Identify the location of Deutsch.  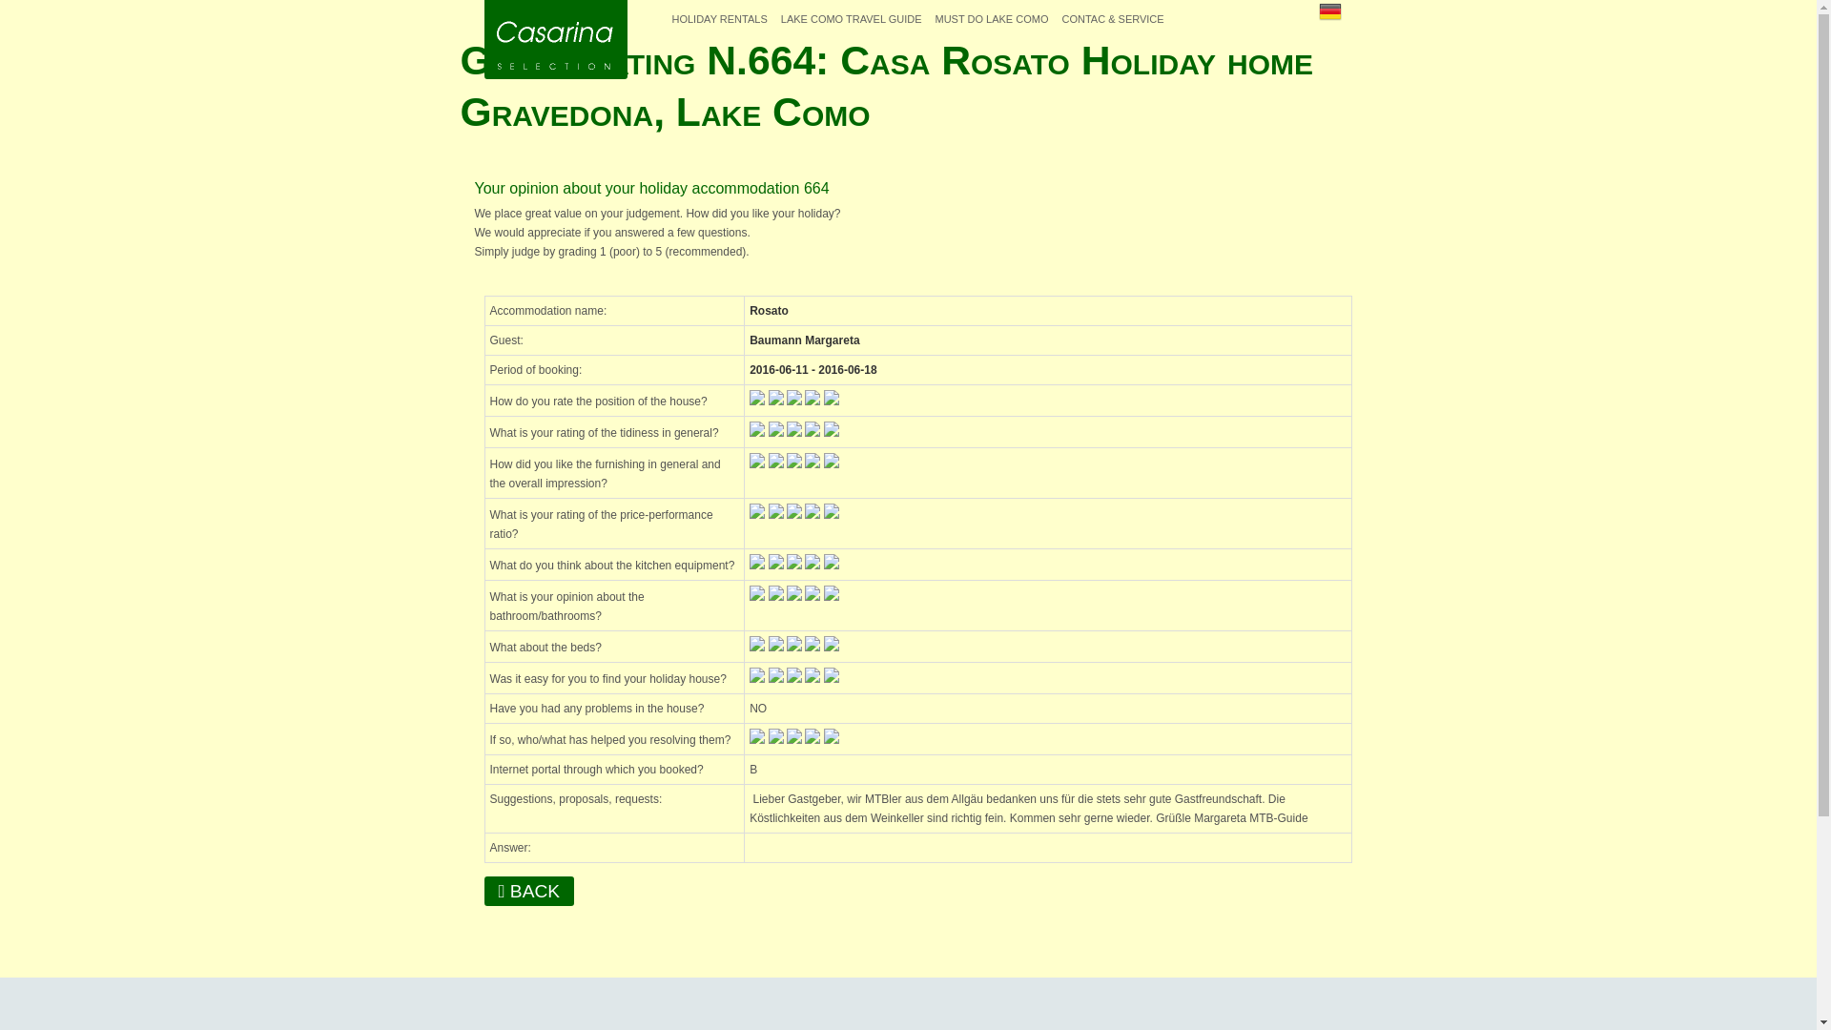
(1329, 11).